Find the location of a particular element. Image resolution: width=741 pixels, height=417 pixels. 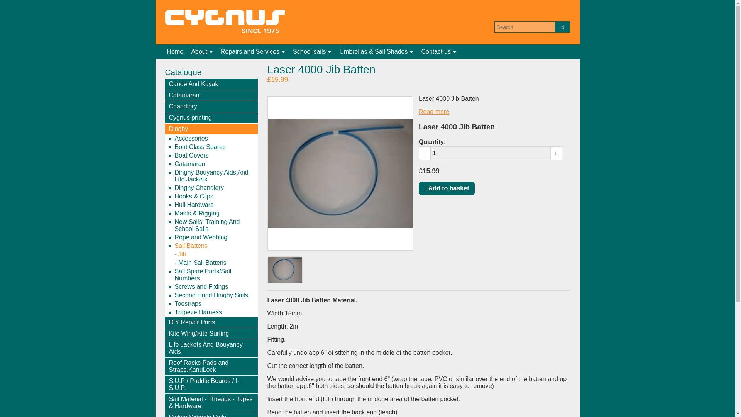

Dinghy is located at coordinates (211, 129).